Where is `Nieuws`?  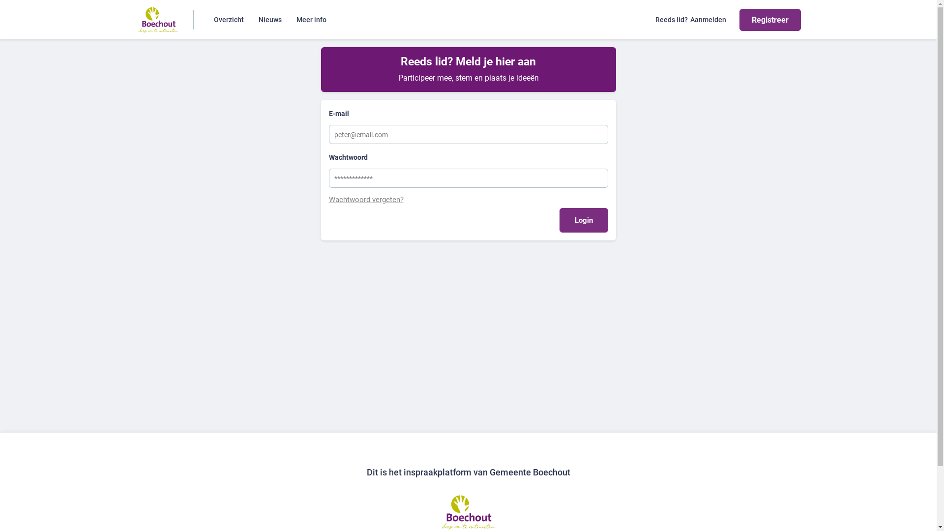 Nieuws is located at coordinates (270, 20).